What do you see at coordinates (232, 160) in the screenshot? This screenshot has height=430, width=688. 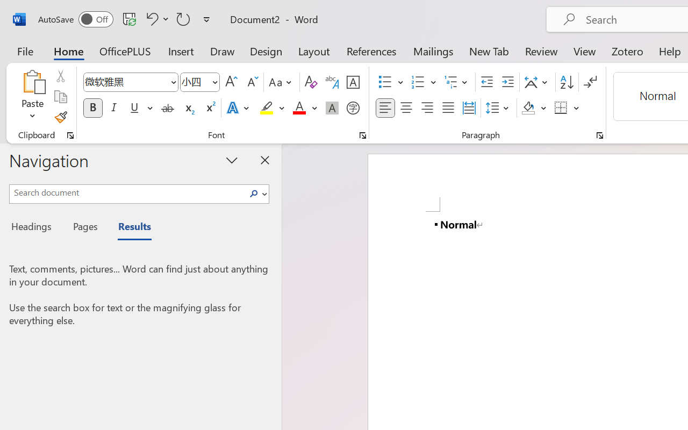 I see `Task Pane Options` at bounding box center [232, 160].